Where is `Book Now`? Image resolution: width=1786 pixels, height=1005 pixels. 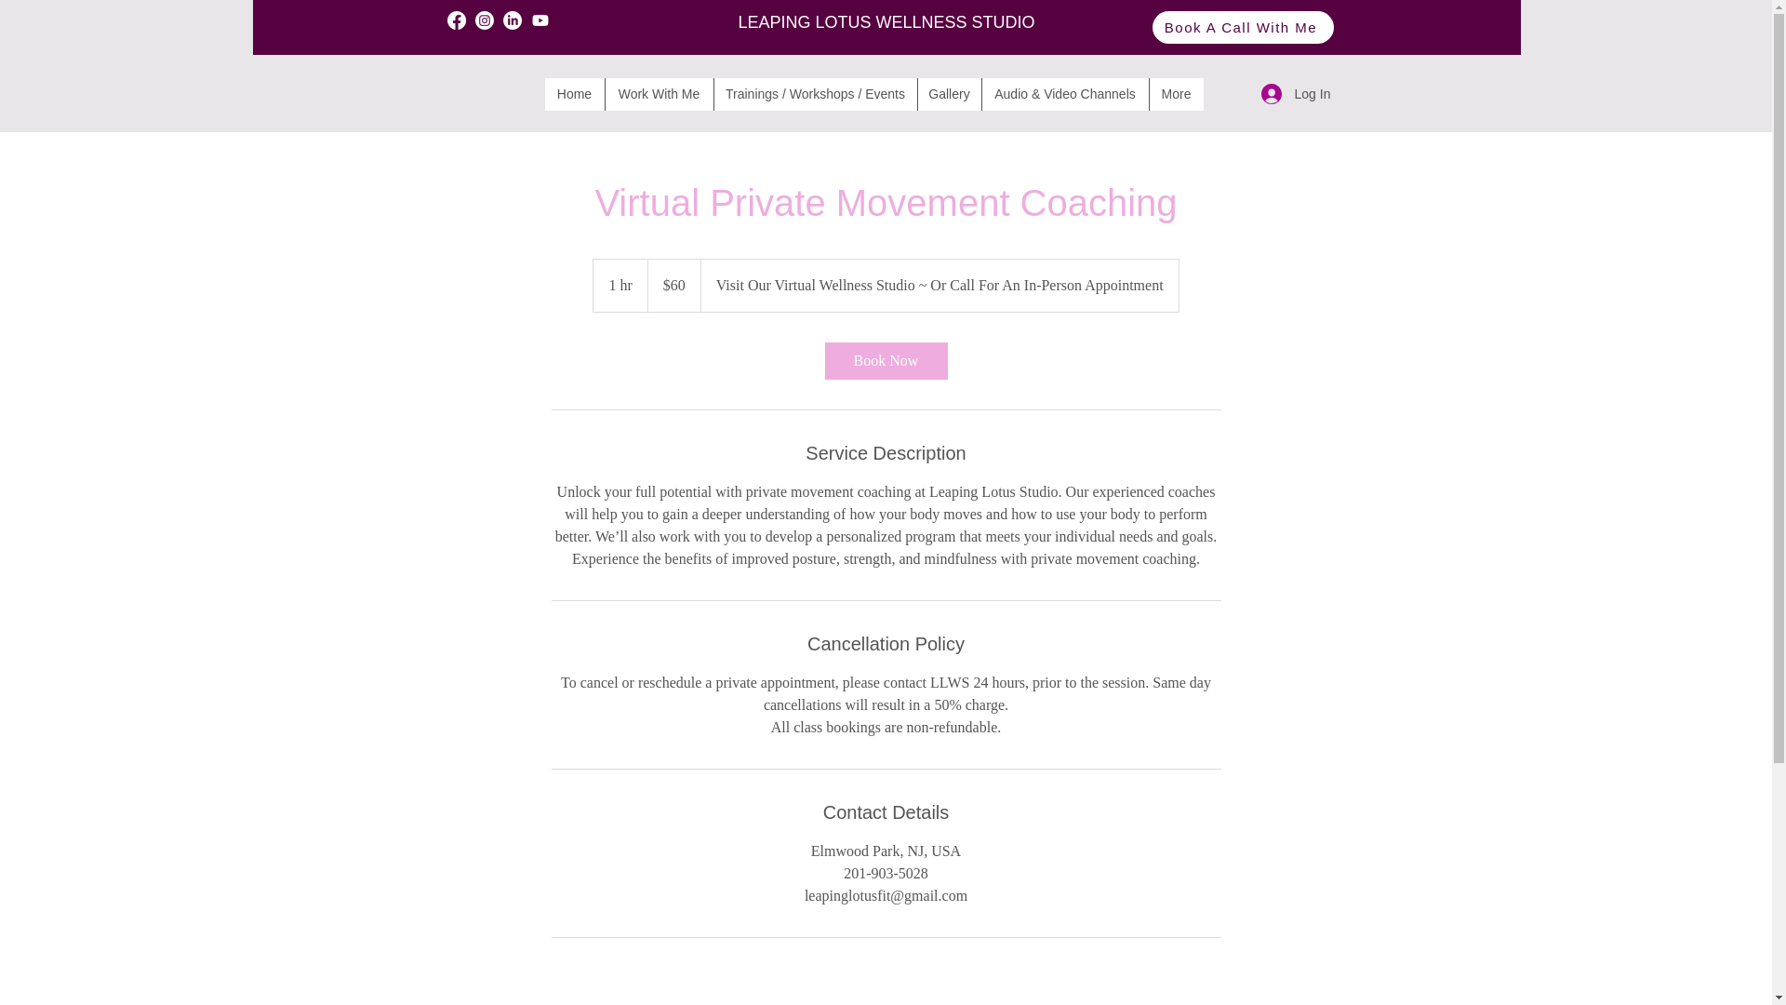
Book Now is located at coordinates (885, 361).